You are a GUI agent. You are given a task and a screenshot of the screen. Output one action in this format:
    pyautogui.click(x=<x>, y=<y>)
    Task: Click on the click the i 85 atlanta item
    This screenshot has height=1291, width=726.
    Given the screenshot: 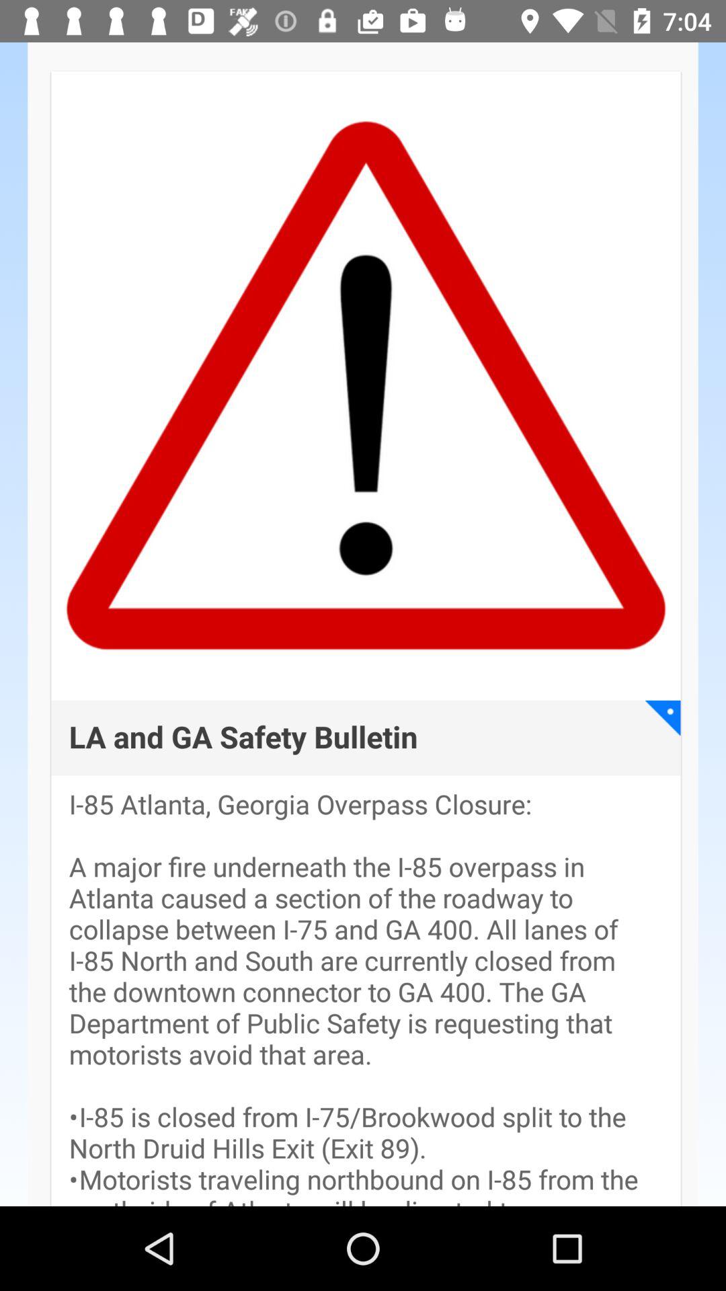 What is the action you would take?
    pyautogui.click(x=366, y=998)
    